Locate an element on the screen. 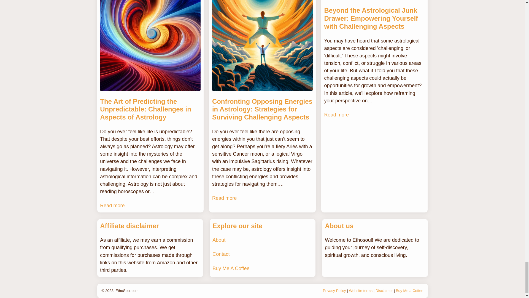  Read more is located at coordinates (224, 198).